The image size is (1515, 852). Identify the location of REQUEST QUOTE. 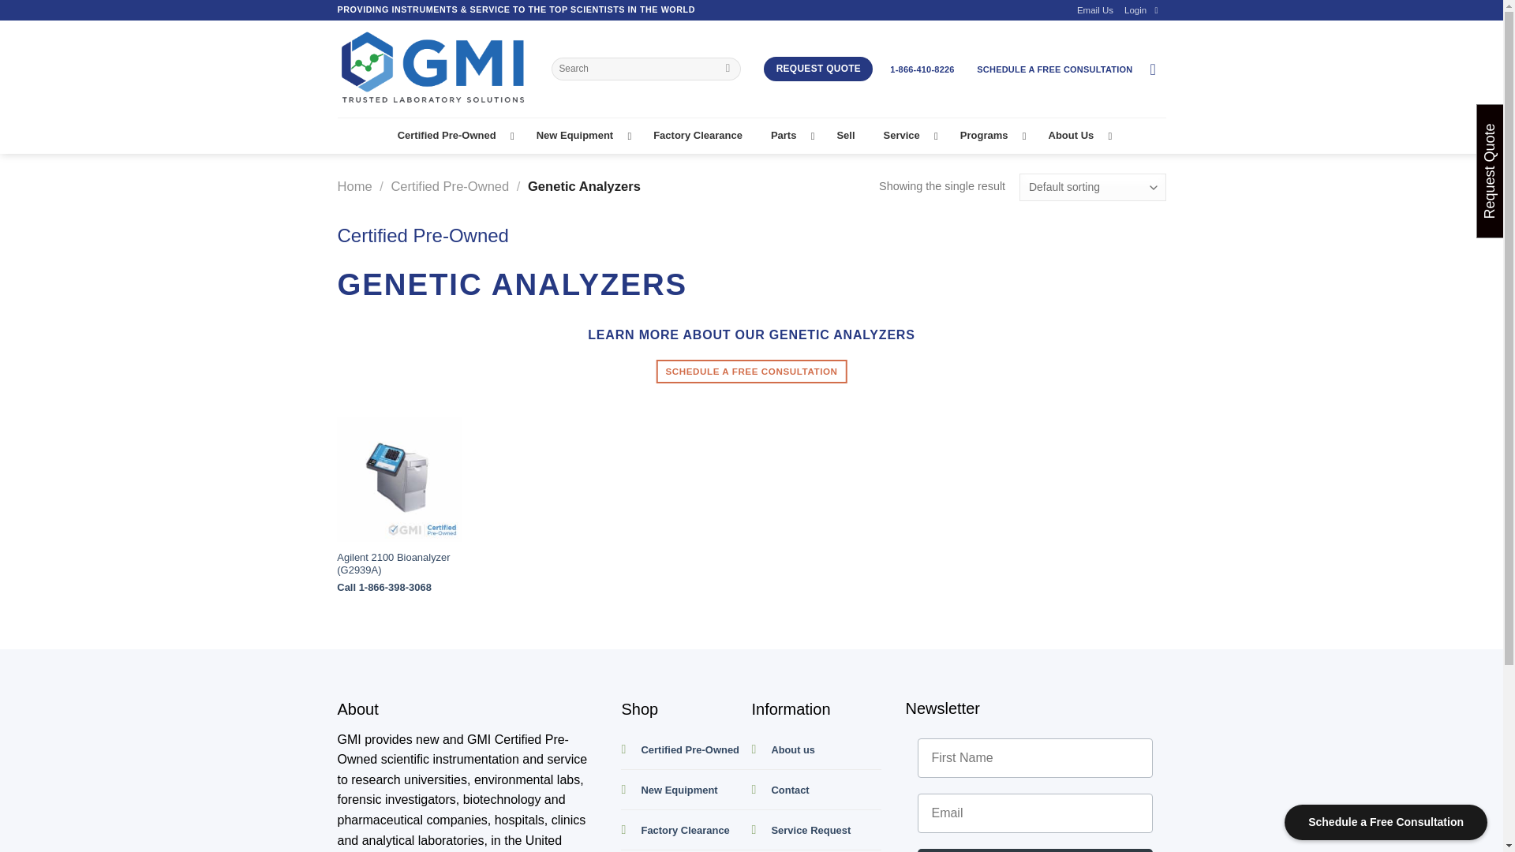
(817, 68).